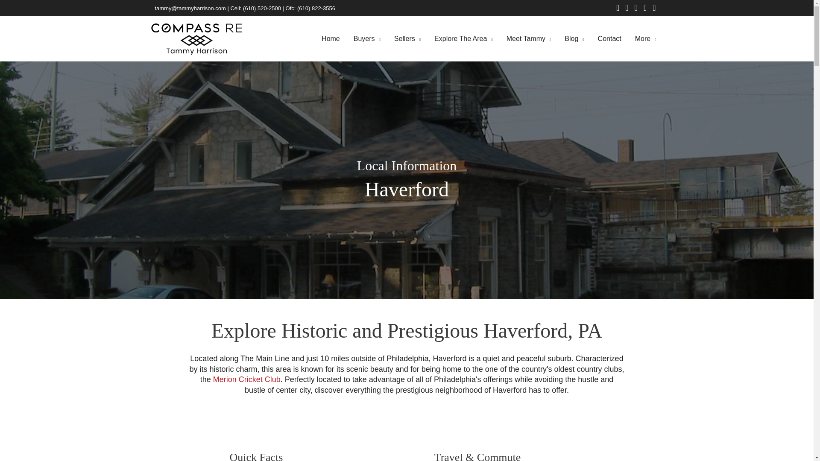 The image size is (820, 461). What do you see at coordinates (407, 39) in the screenshot?
I see `Sellers` at bounding box center [407, 39].